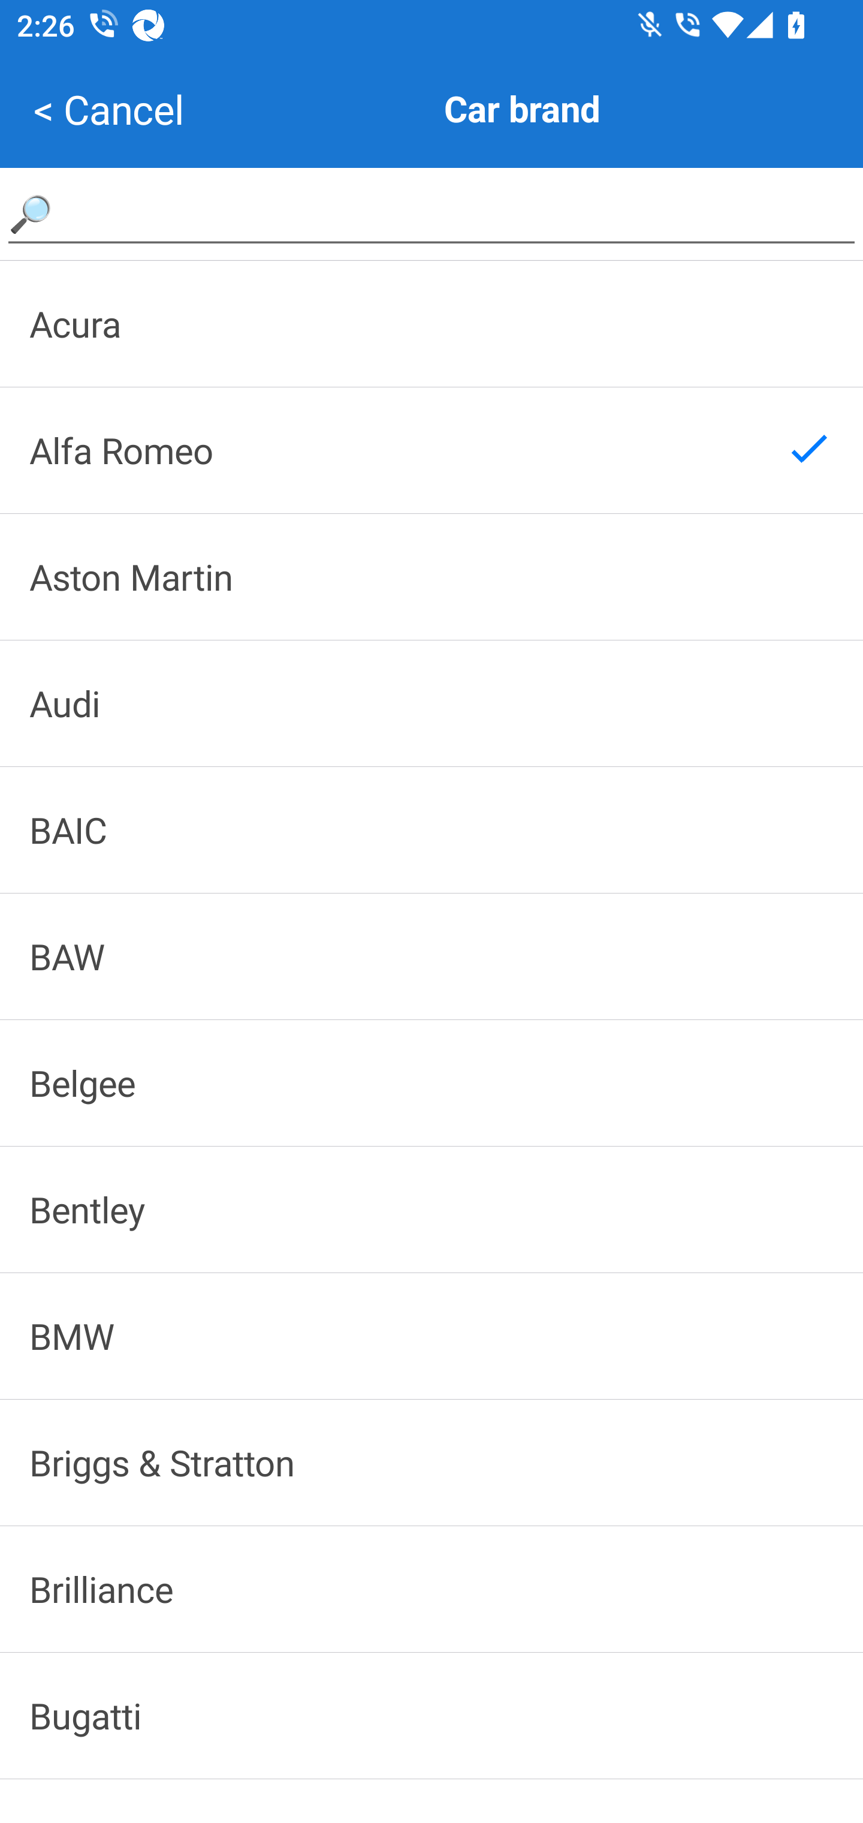  What do you see at coordinates (431, 450) in the screenshot?
I see `Alfa Romeo` at bounding box center [431, 450].